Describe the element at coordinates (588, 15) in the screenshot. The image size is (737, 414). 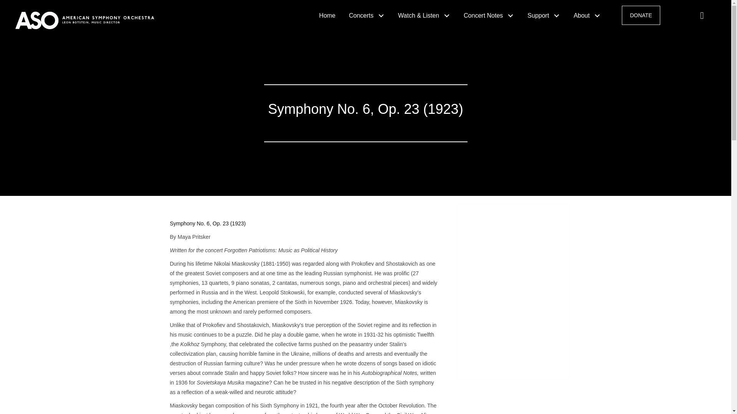
I see `About` at that location.